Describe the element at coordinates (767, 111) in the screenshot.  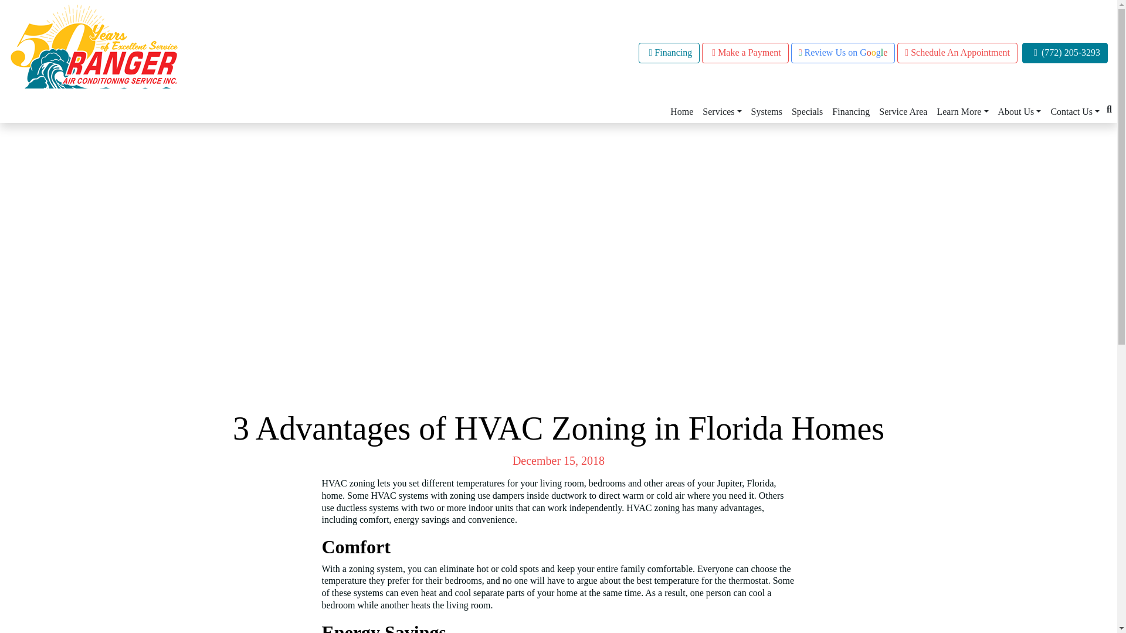
I see `Systems` at that location.